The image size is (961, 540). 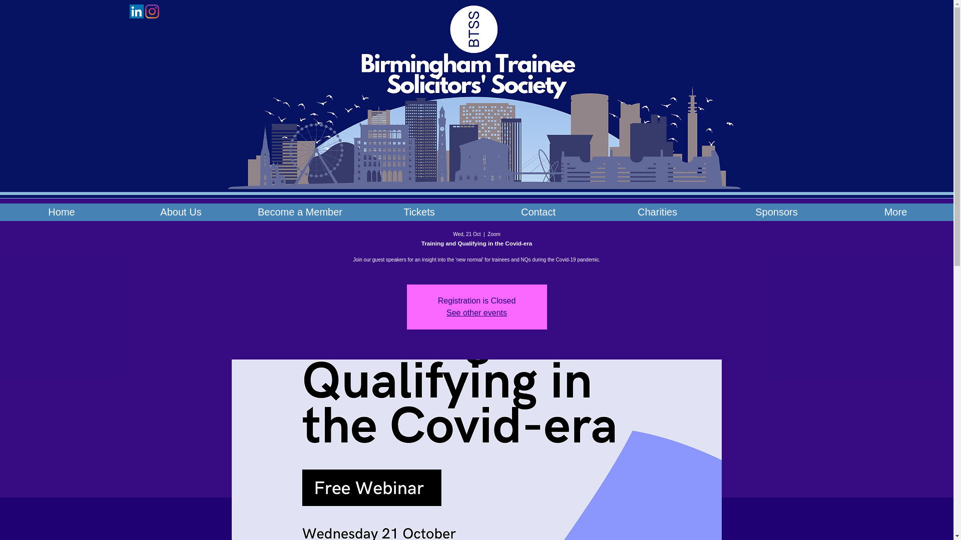 I want to click on Contact, so click(x=538, y=212).